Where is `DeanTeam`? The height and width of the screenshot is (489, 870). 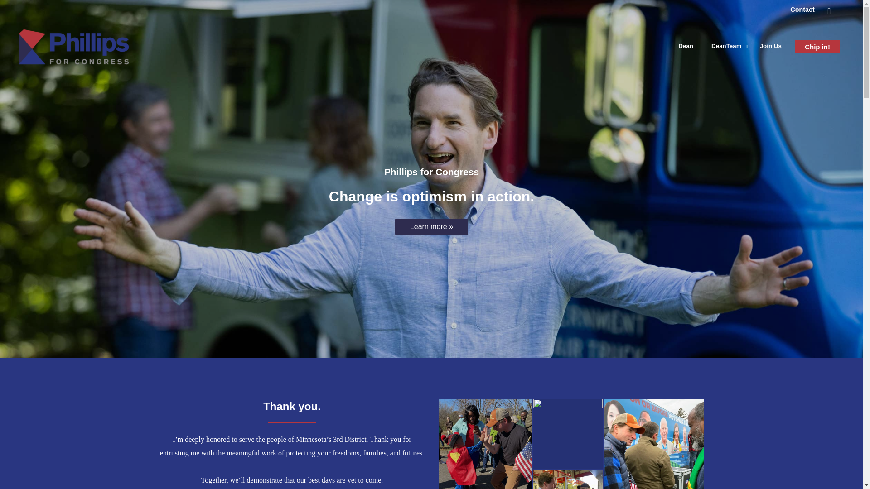
DeanTeam is located at coordinates (730, 45).